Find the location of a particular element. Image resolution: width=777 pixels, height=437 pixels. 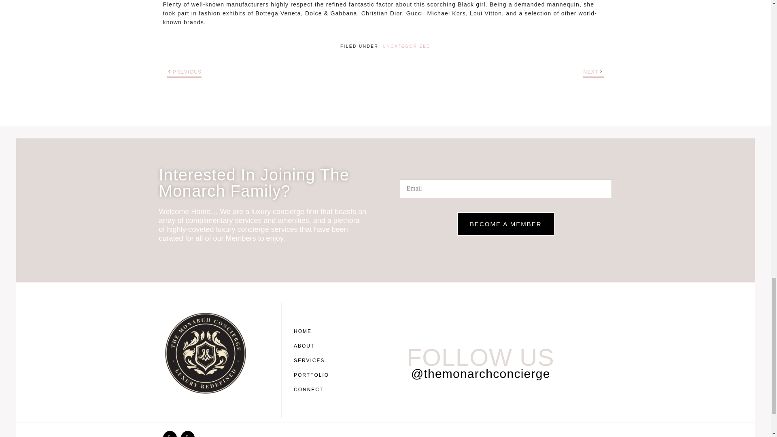

PORTFOLIO is located at coordinates (313, 375).